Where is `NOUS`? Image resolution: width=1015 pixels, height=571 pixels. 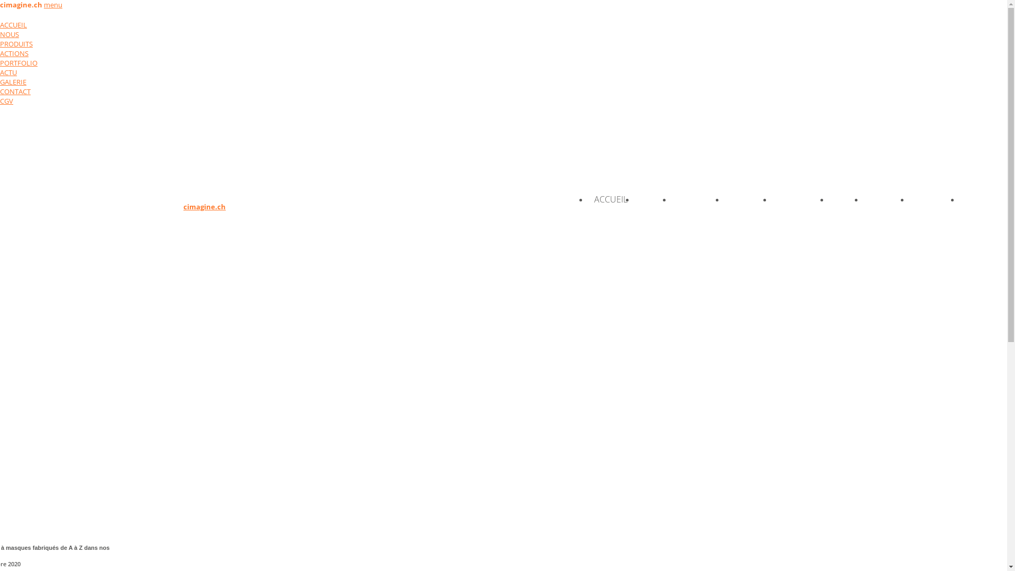 NOUS is located at coordinates (652, 200).